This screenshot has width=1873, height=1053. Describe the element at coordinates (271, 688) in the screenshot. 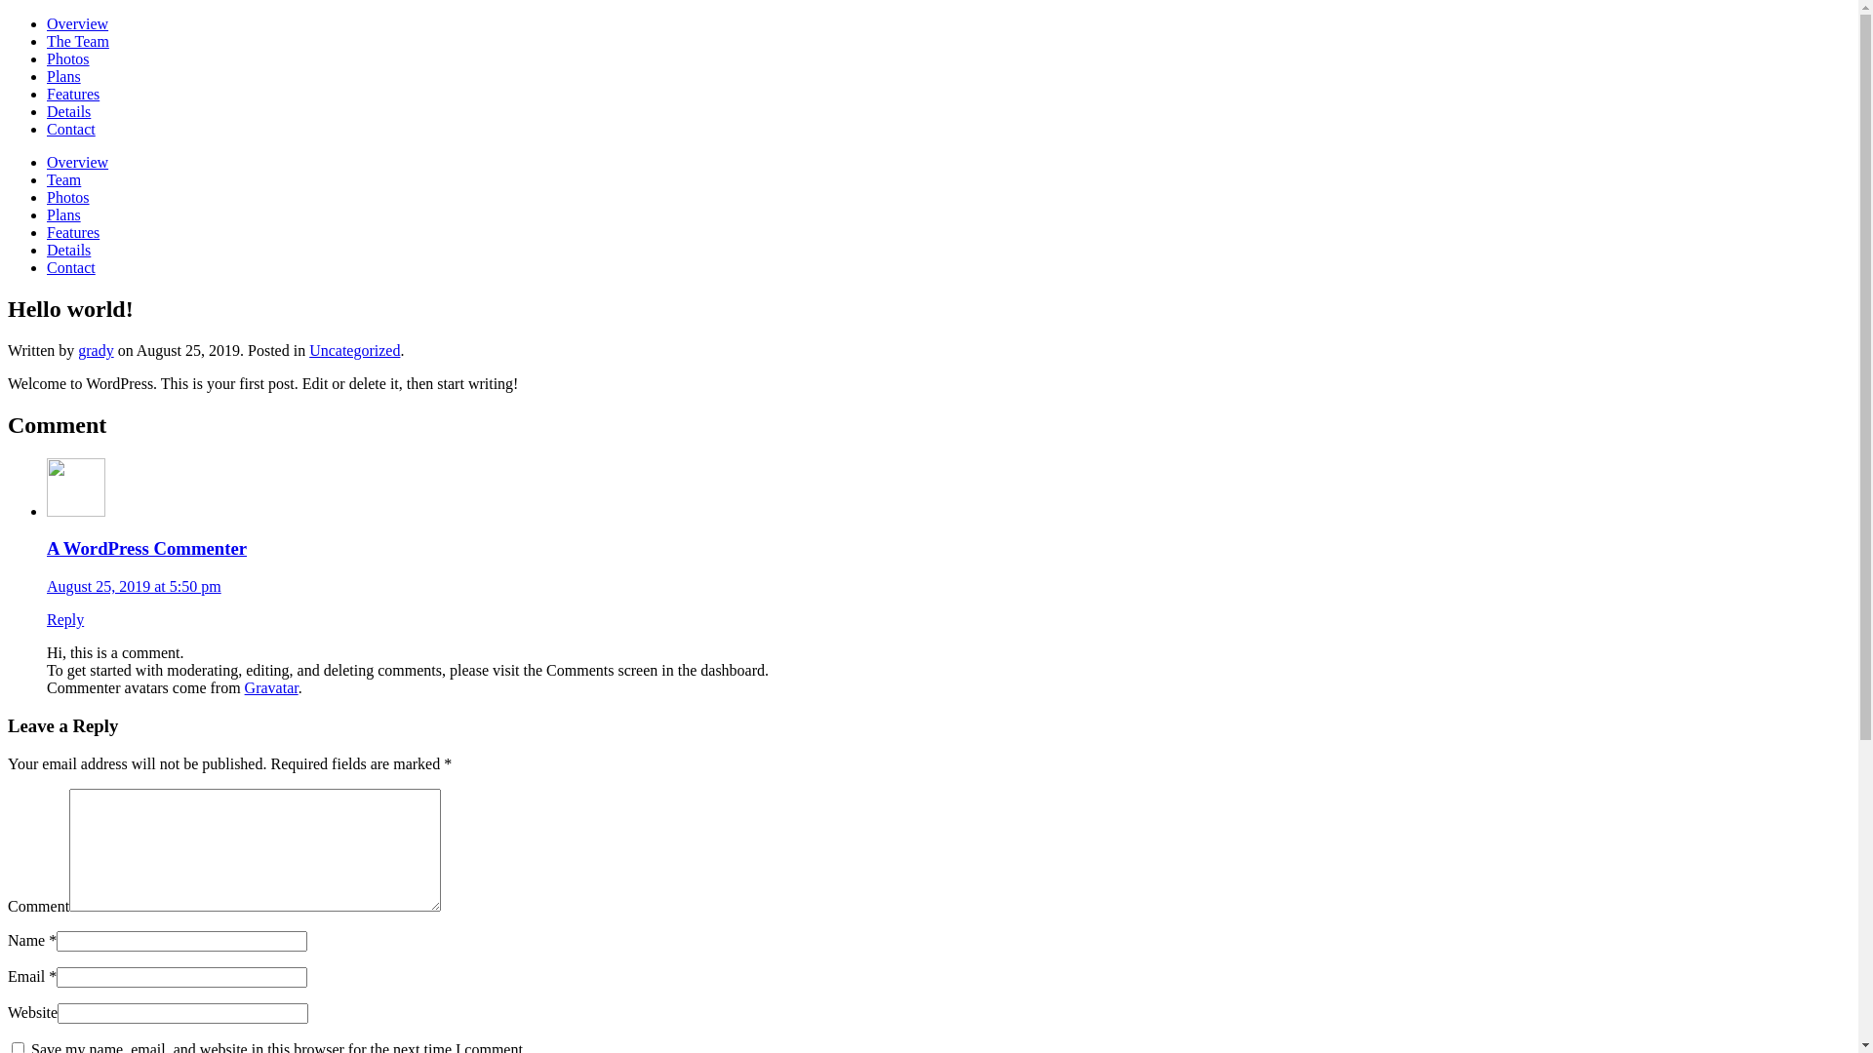

I see `Gravatar` at that location.